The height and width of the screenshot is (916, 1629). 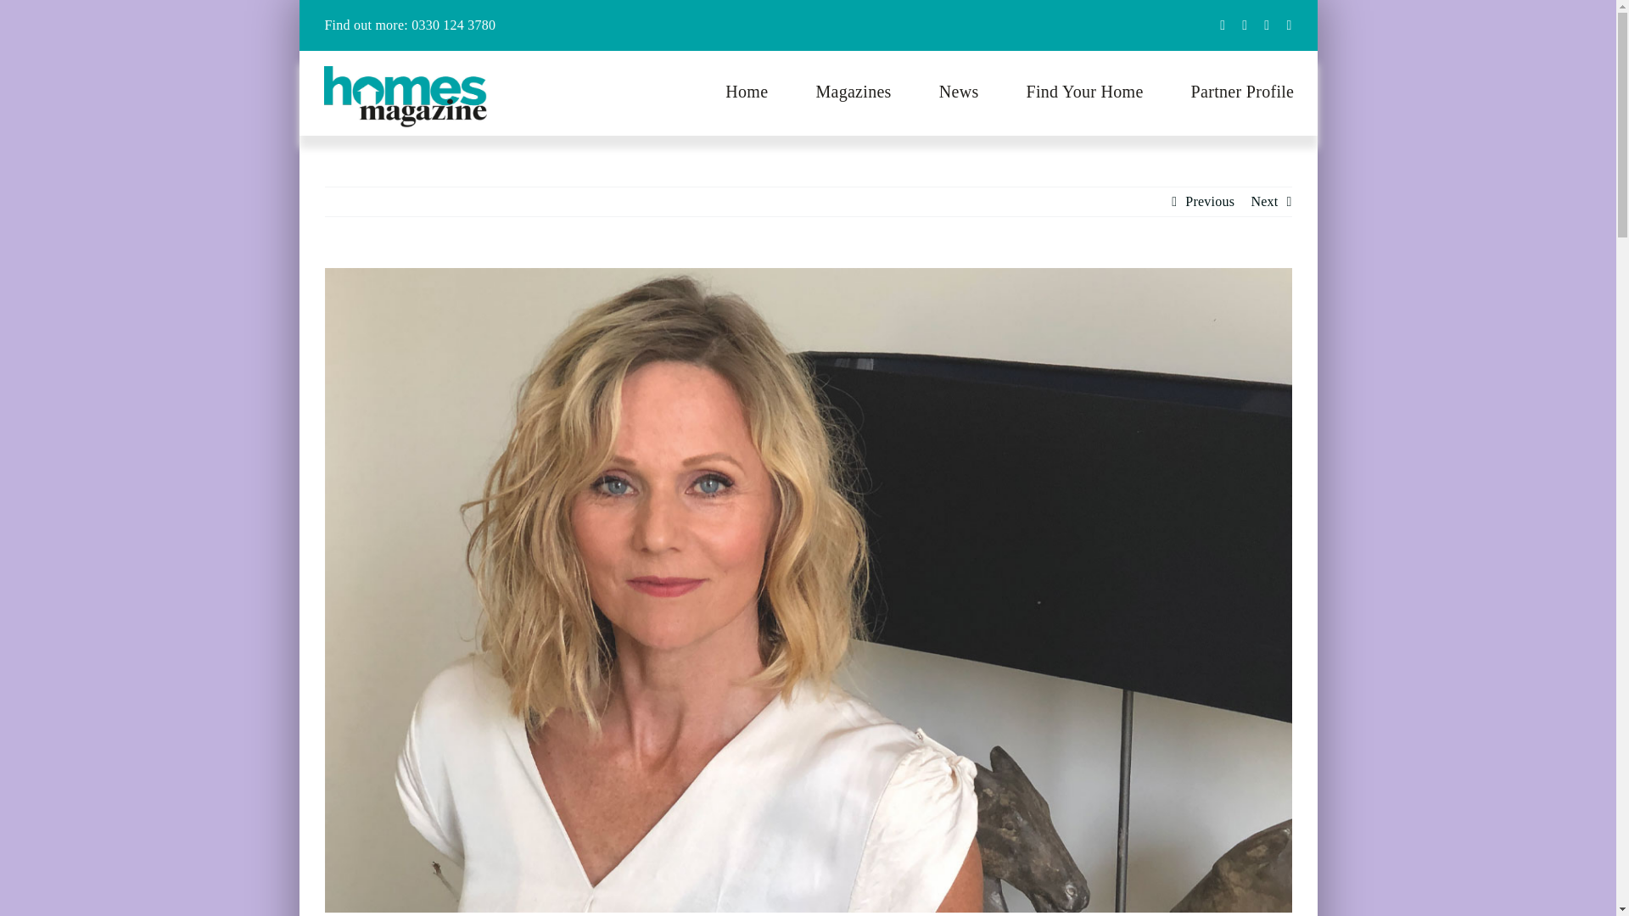 I want to click on Home, so click(x=747, y=93).